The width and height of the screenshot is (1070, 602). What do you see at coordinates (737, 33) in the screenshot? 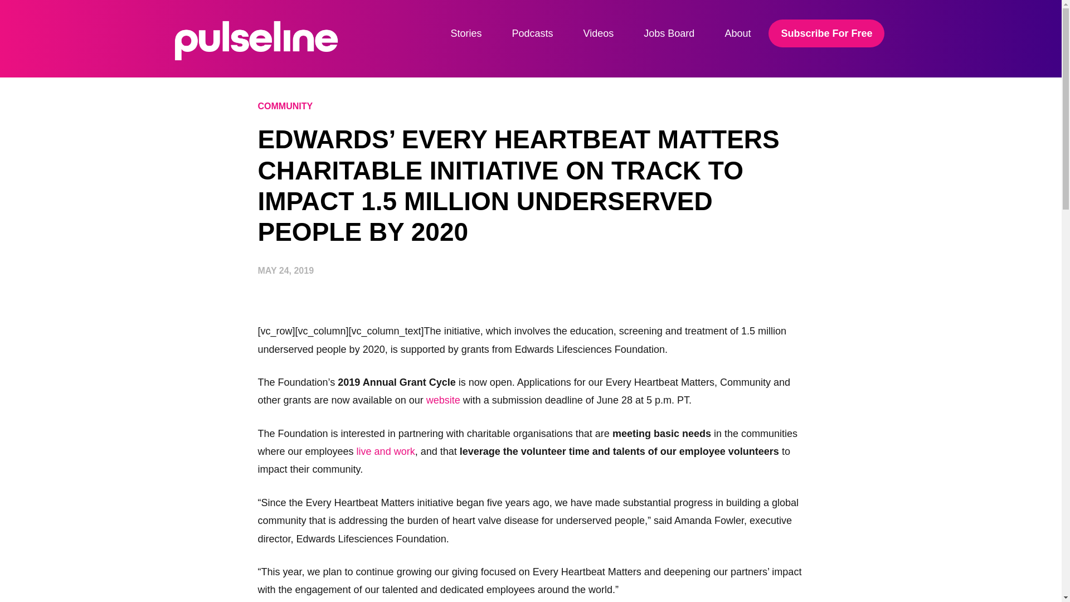
I see `About` at bounding box center [737, 33].